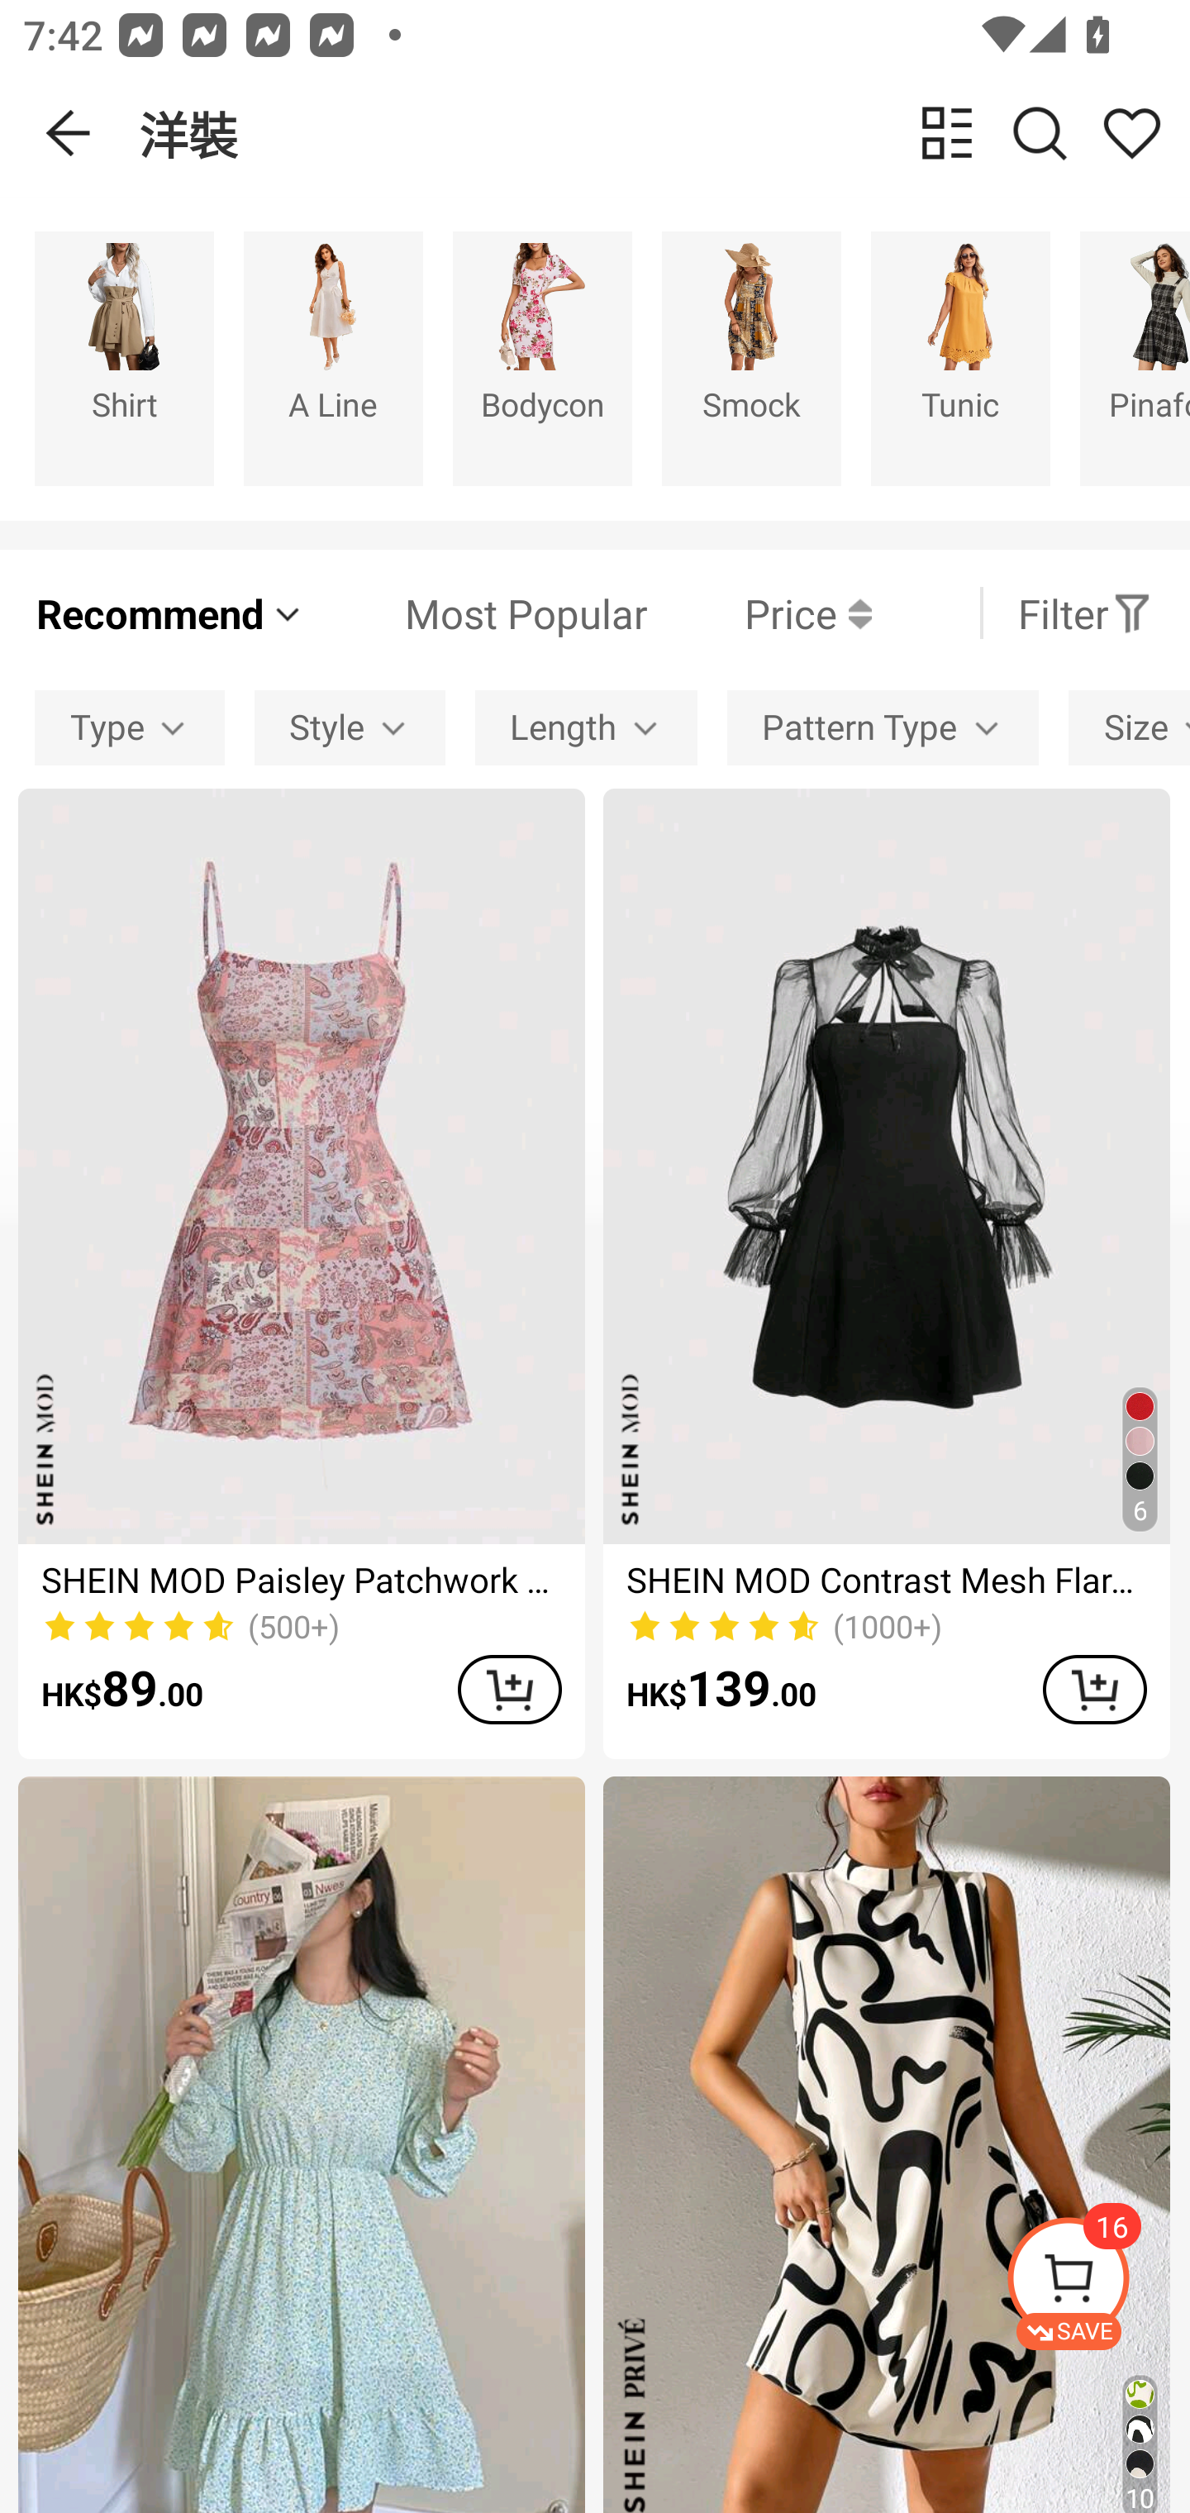  I want to click on Pattern Type, so click(883, 729).